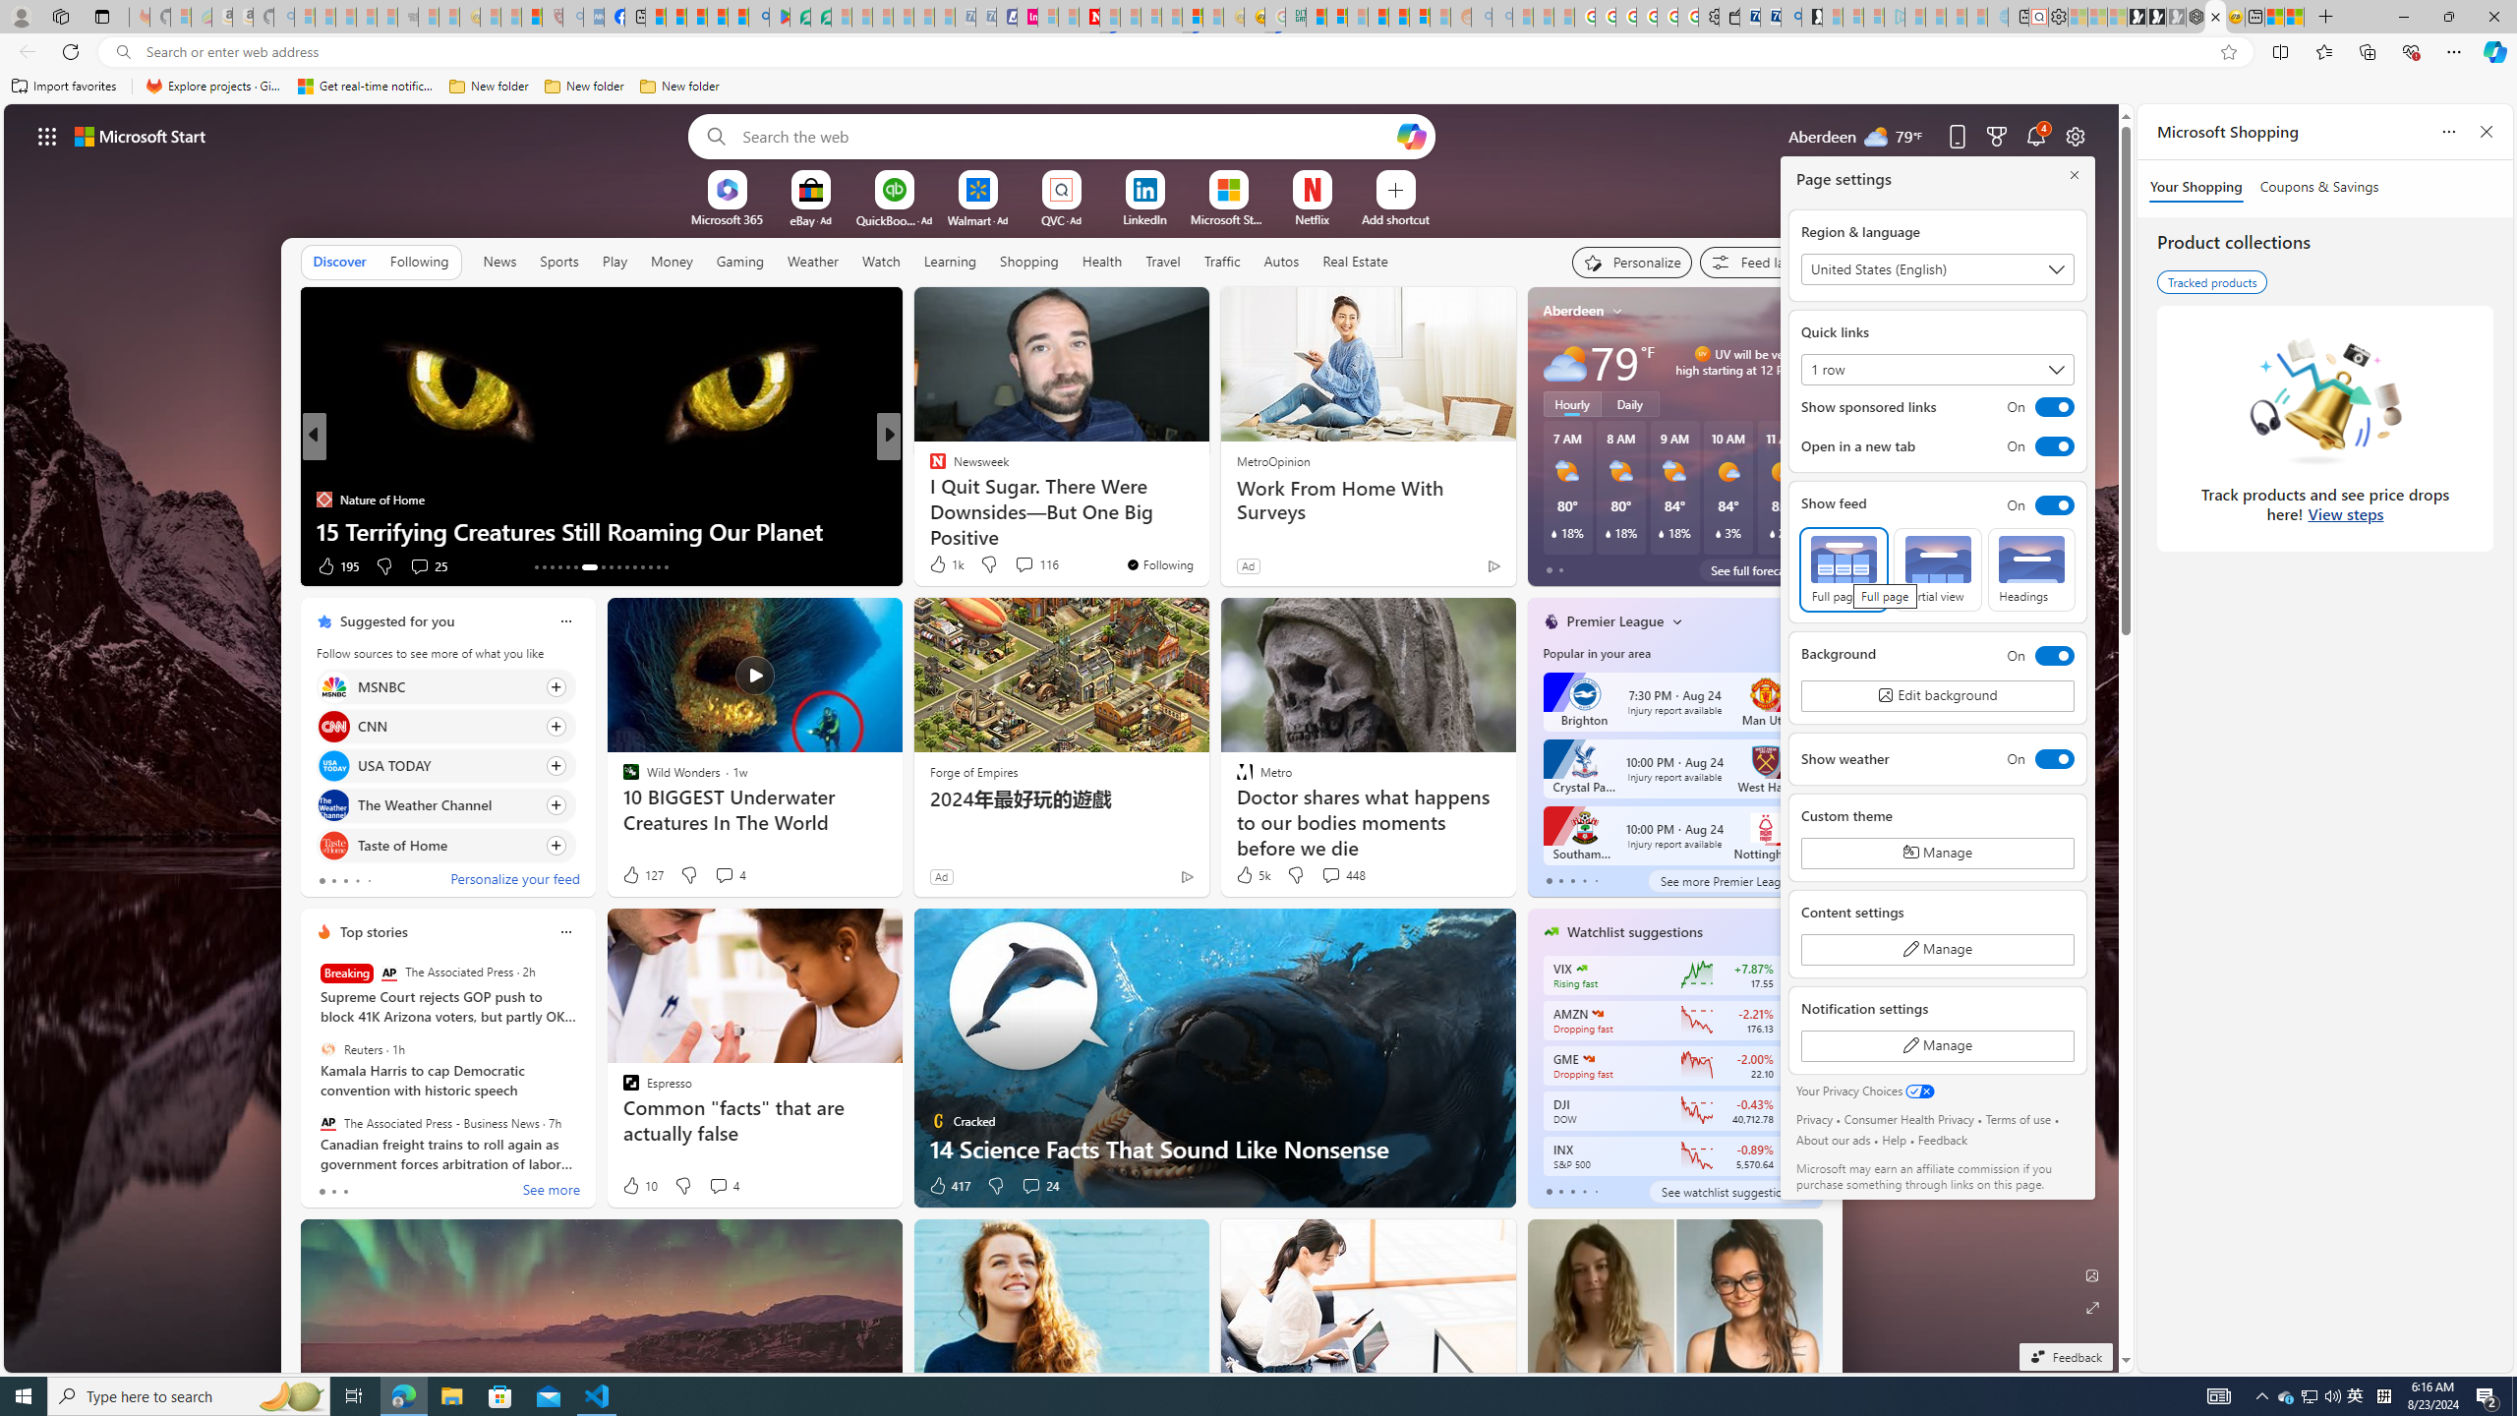 The height and width of the screenshot is (1416, 2517). I want to click on Microsoft rewards, so click(1997, 136).